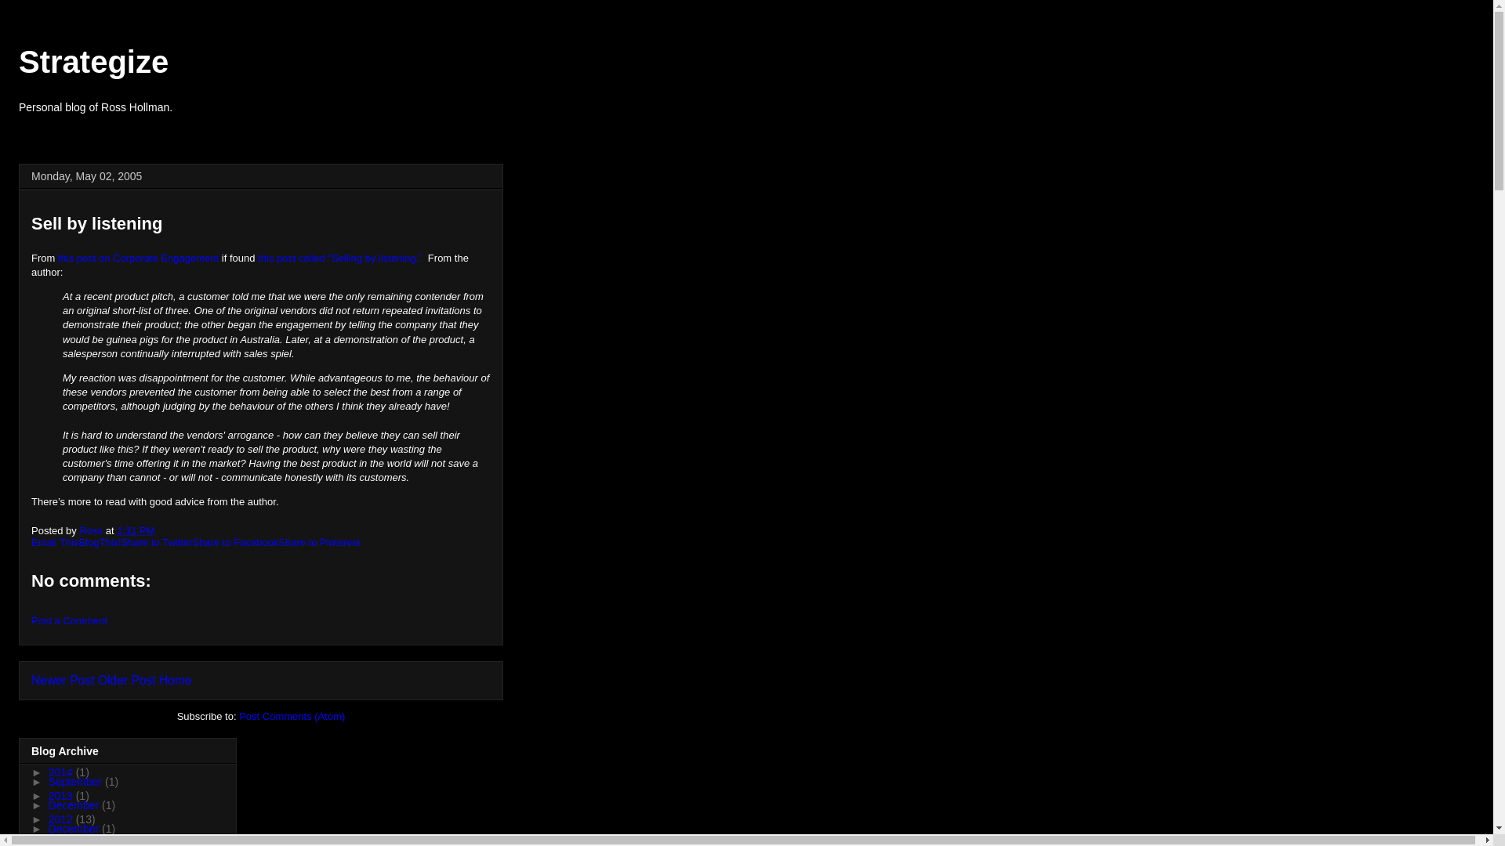 The height and width of the screenshot is (846, 1505). What do you see at coordinates (62, 795) in the screenshot?
I see `2013` at bounding box center [62, 795].